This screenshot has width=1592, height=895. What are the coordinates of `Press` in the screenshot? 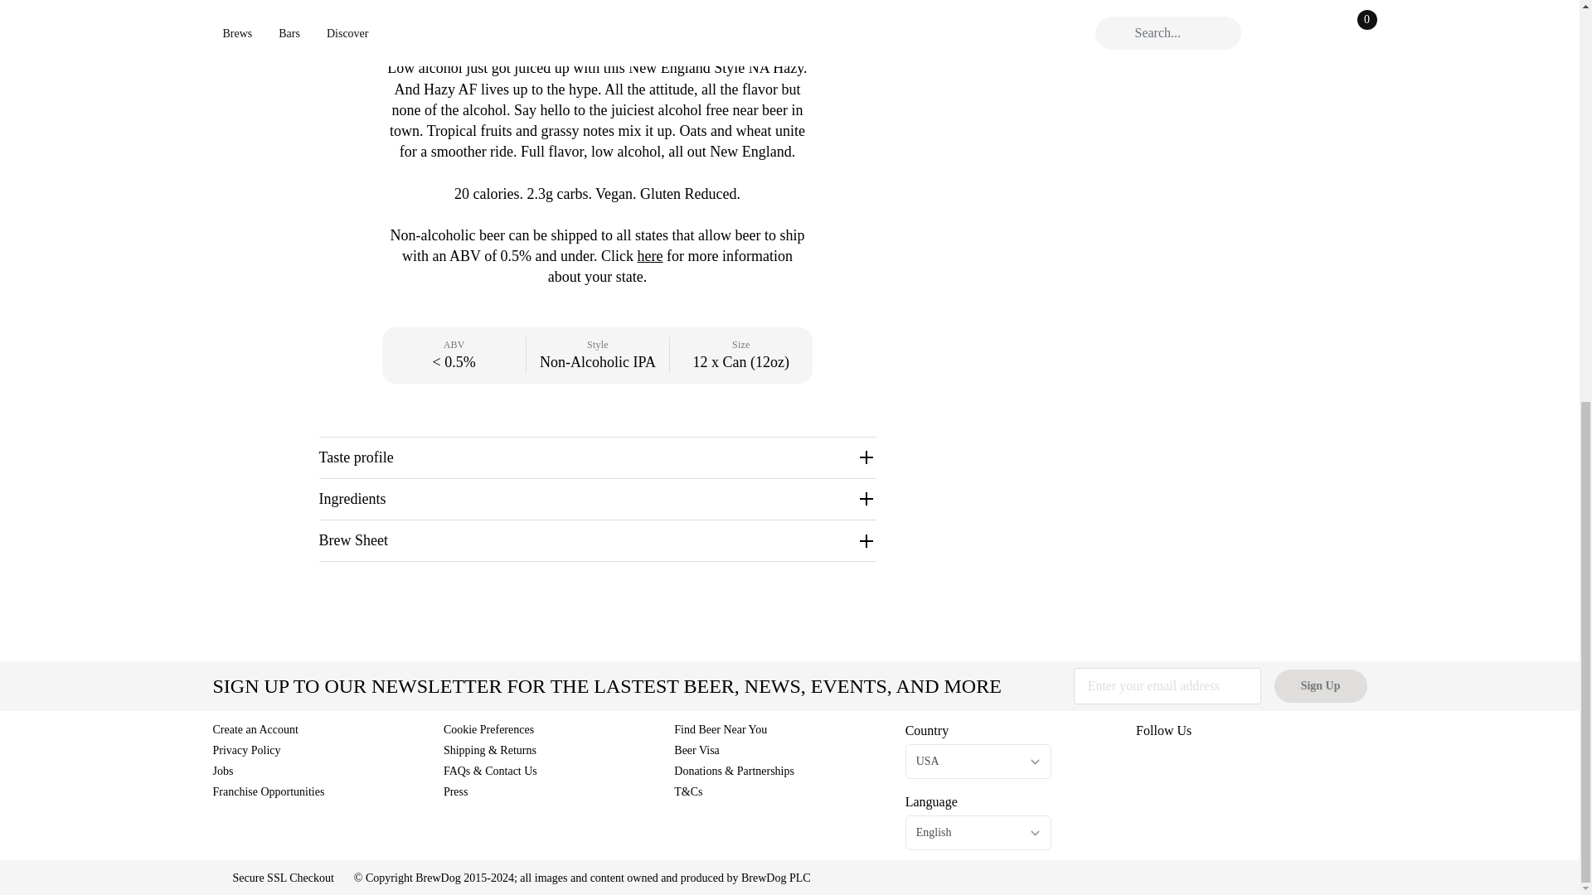 It's located at (456, 792).